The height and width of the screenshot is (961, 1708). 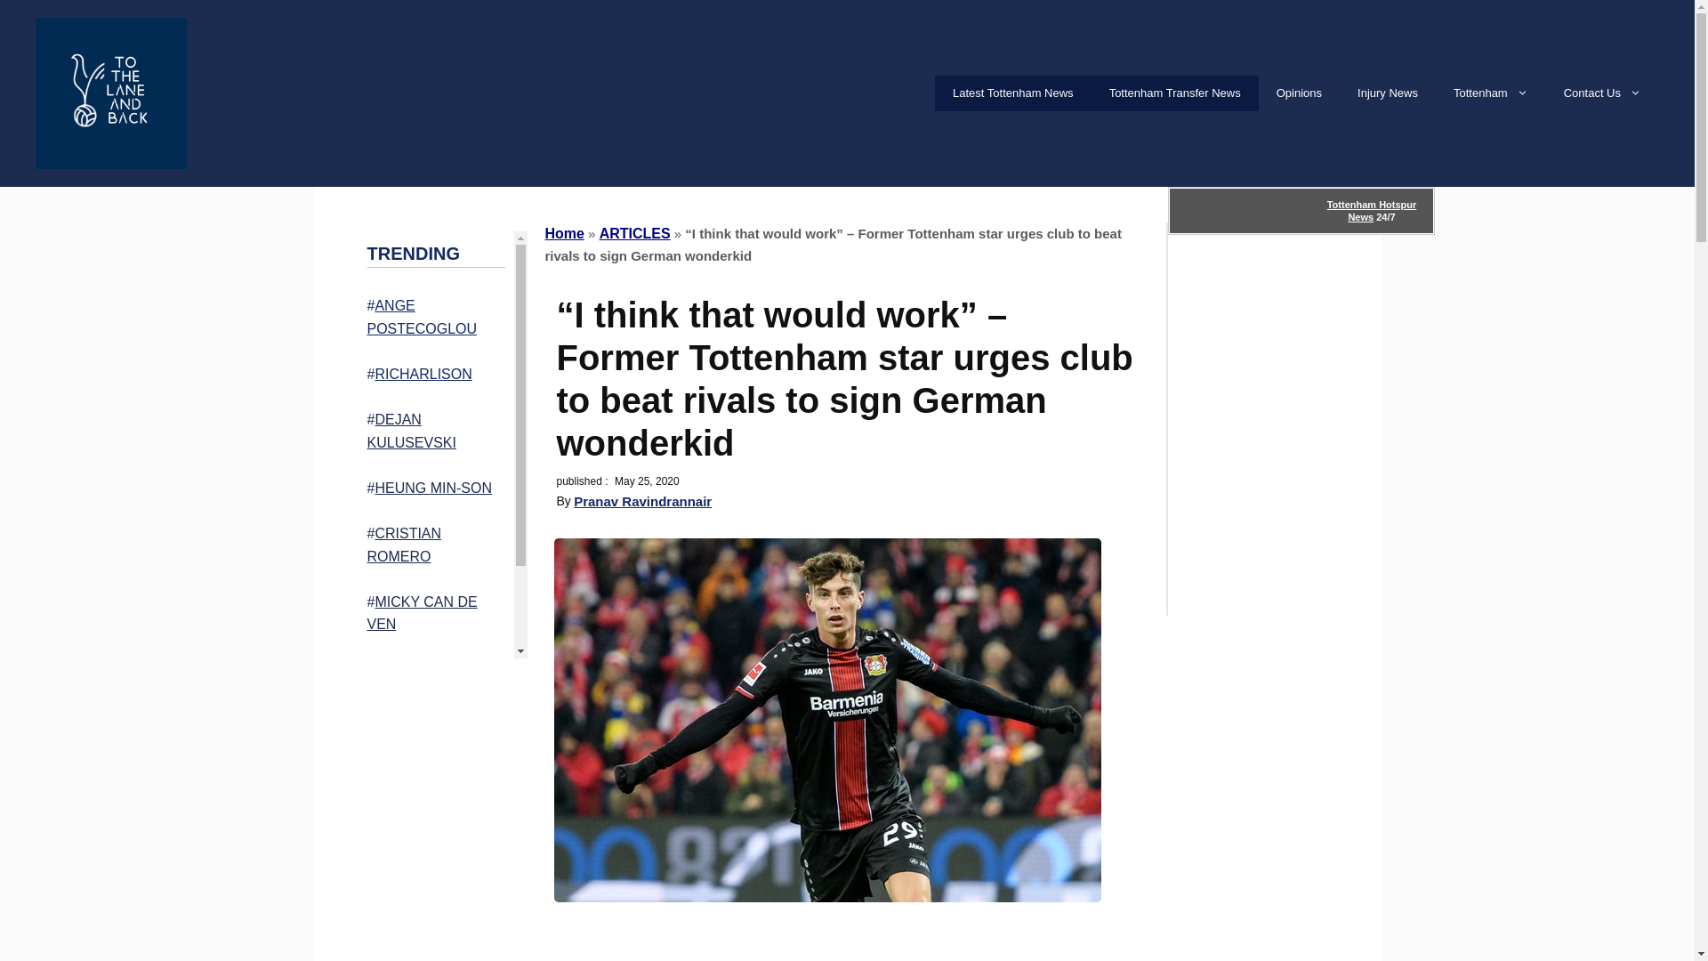 I want to click on Tottenham Transfer News, so click(x=1174, y=93).